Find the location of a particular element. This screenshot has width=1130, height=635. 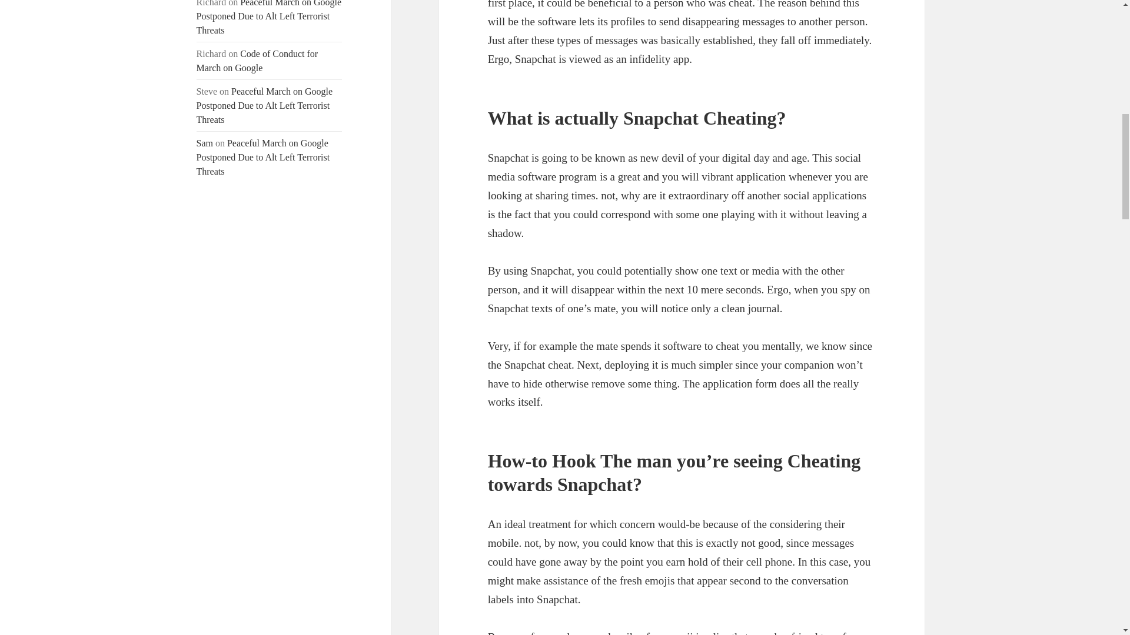

Sam is located at coordinates (205, 143).